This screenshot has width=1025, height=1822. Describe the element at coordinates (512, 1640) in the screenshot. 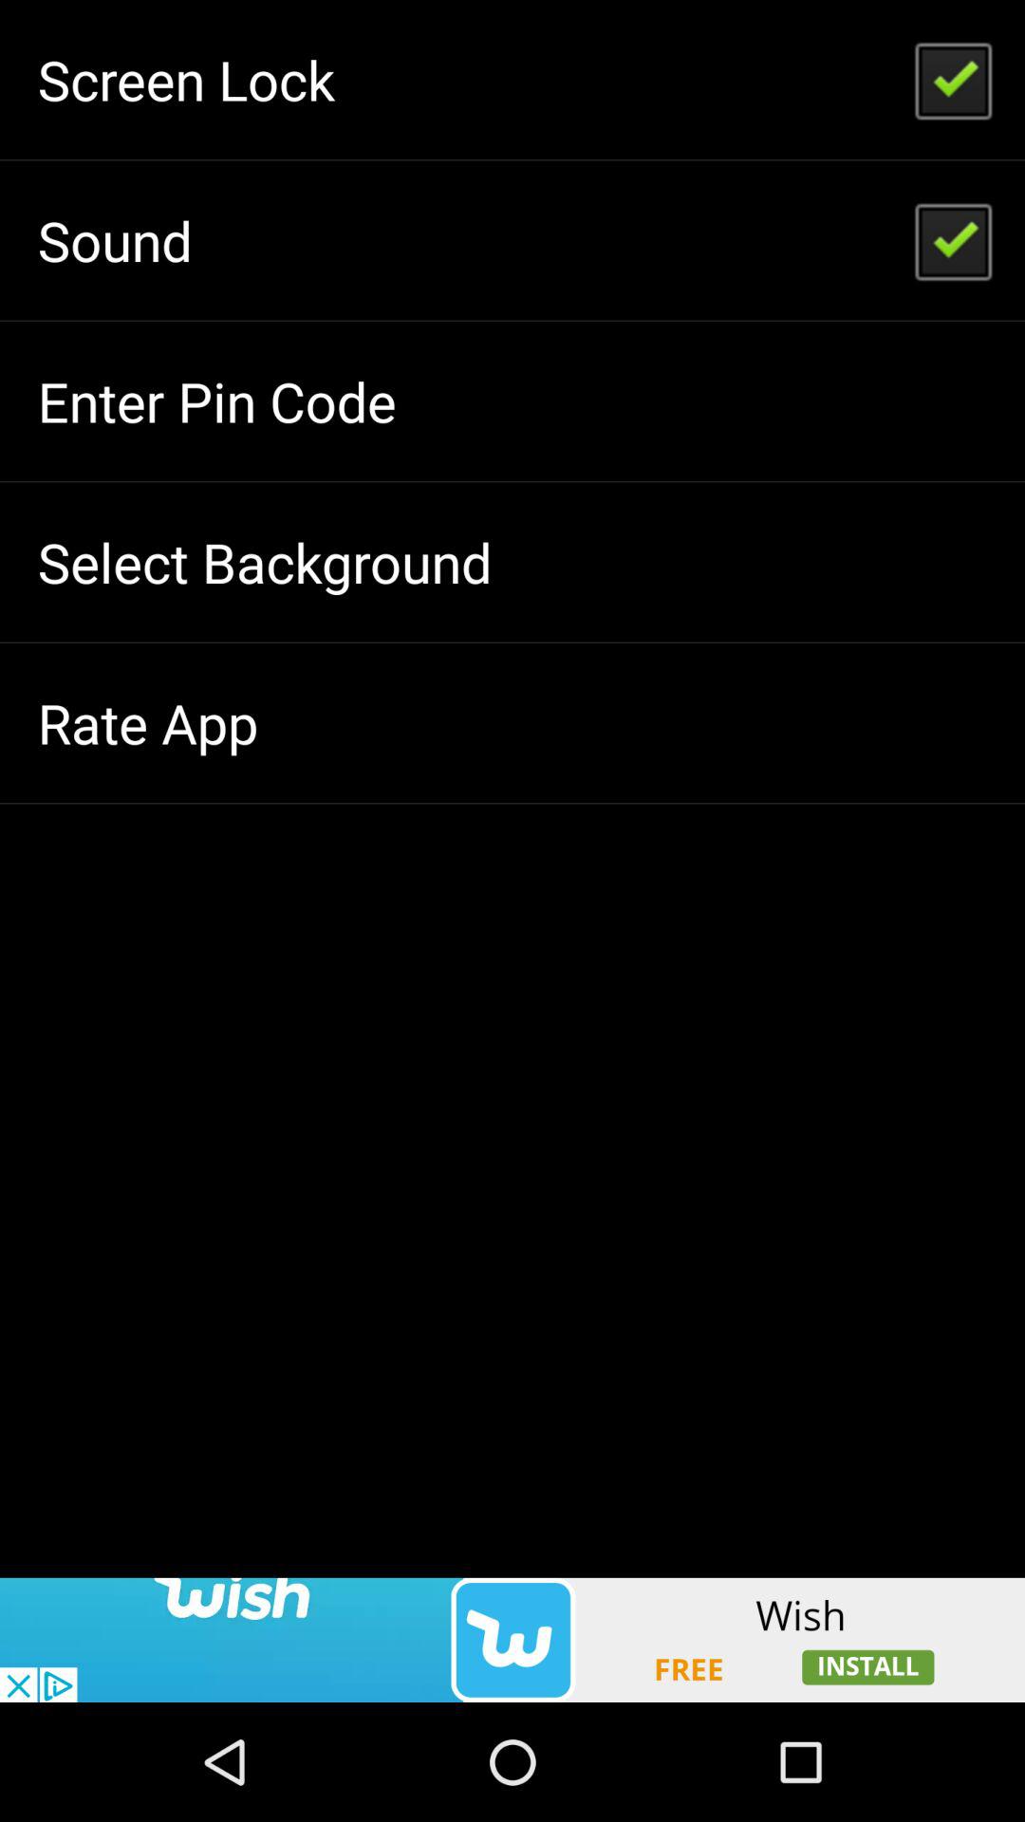

I see `view advertisement` at that location.